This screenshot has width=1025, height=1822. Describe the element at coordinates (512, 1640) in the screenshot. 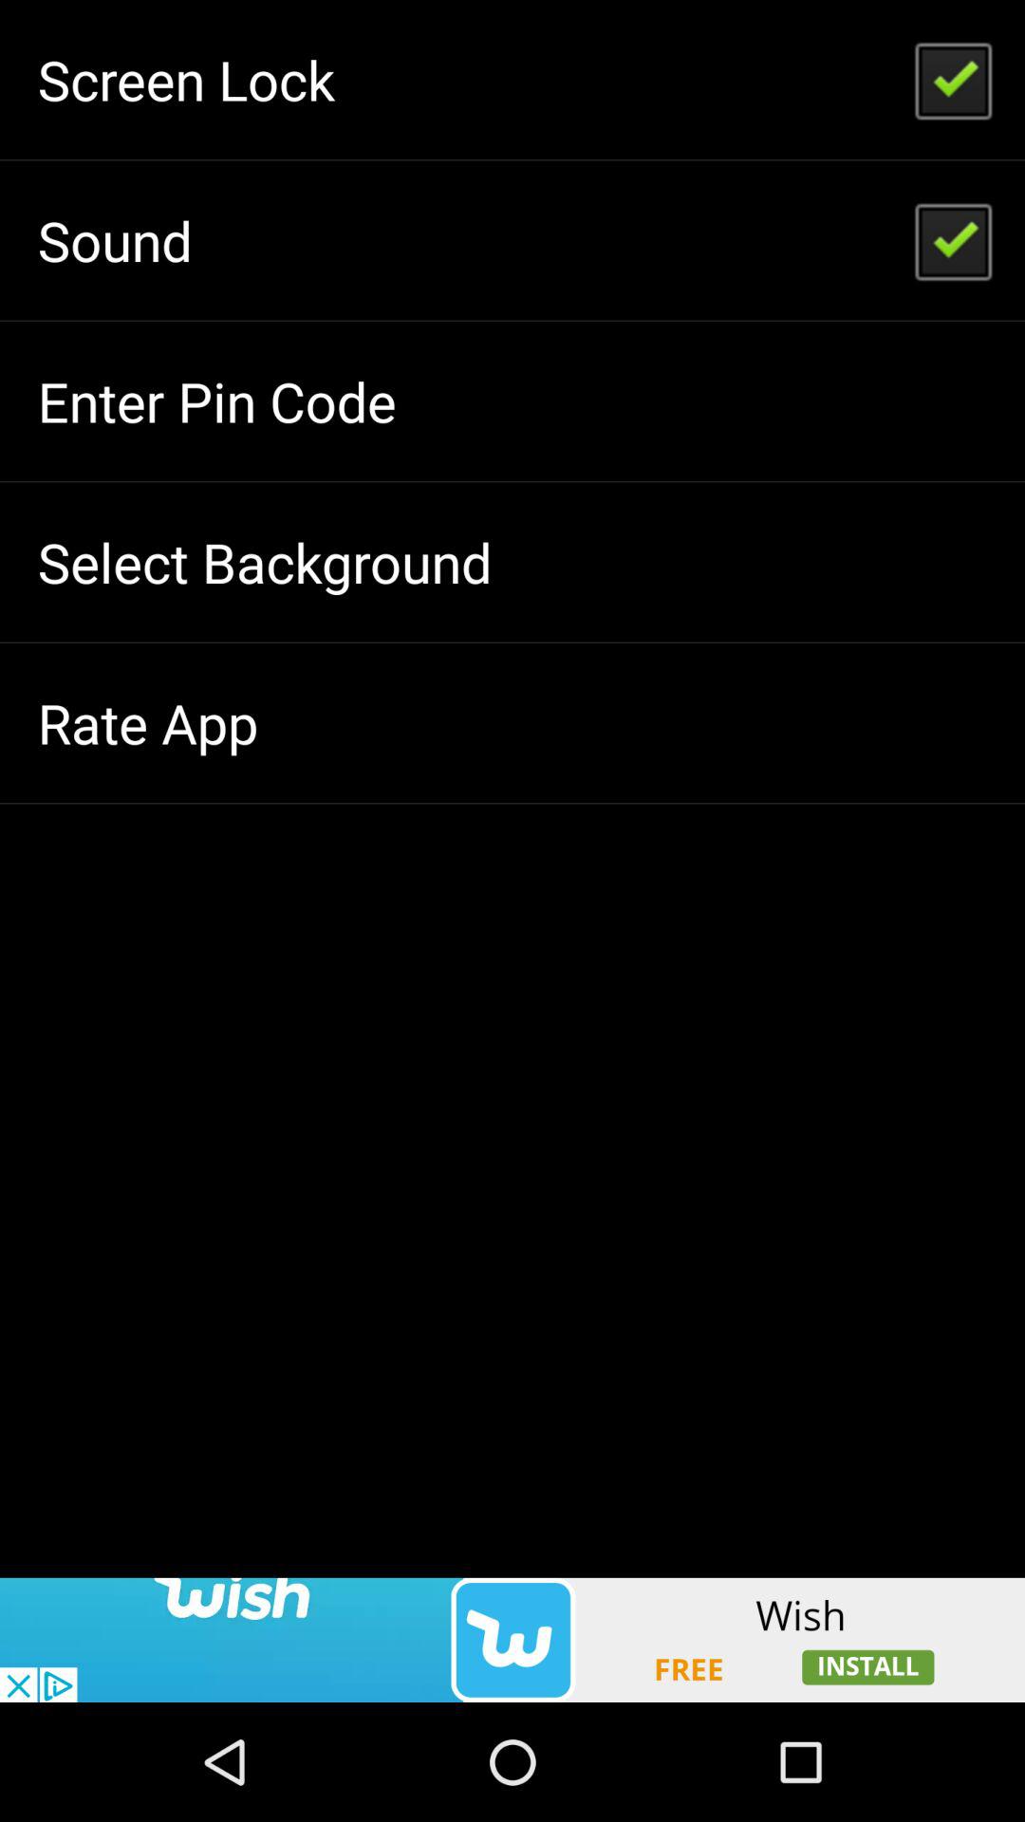

I see `view advertisement` at that location.